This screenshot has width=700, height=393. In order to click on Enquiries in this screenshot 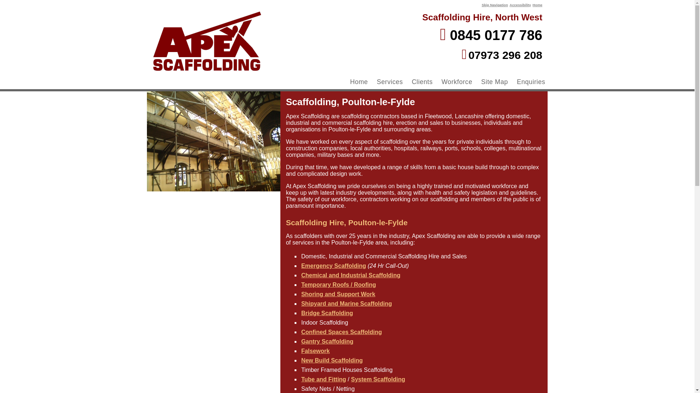, I will do `click(531, 82)`.